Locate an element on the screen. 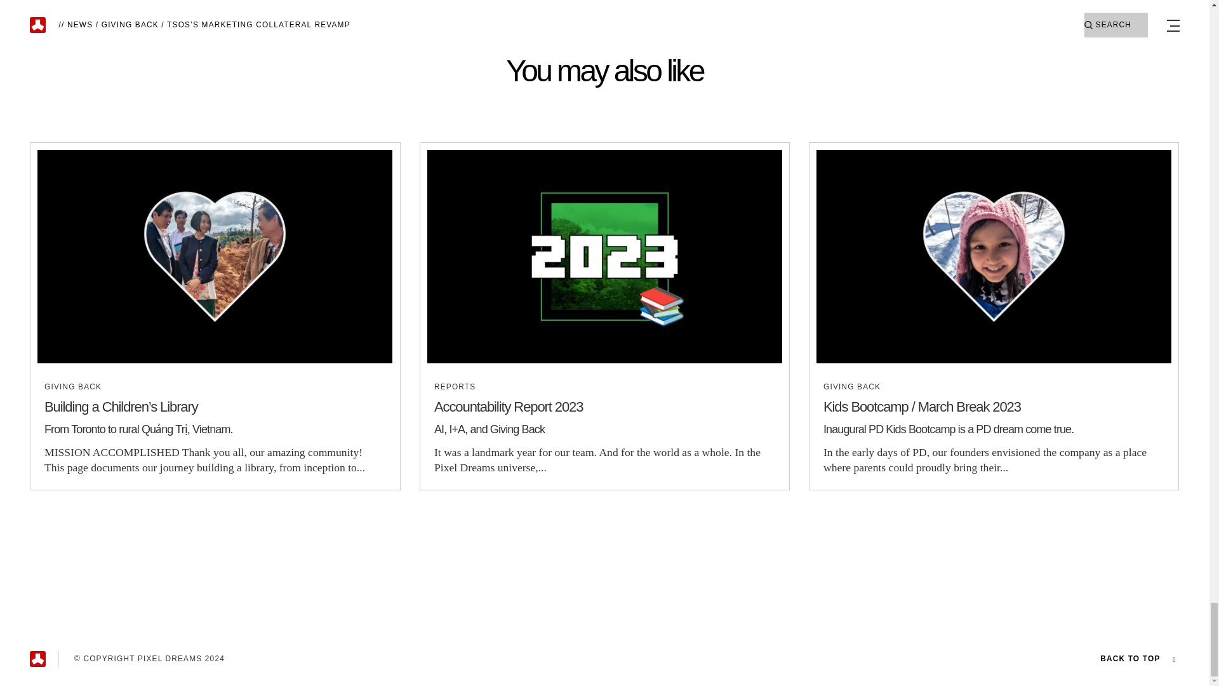 Image resolution: width=1219 pixels, height=686 pixels. BACK TO TOP is located at coordinates (1130, 659).